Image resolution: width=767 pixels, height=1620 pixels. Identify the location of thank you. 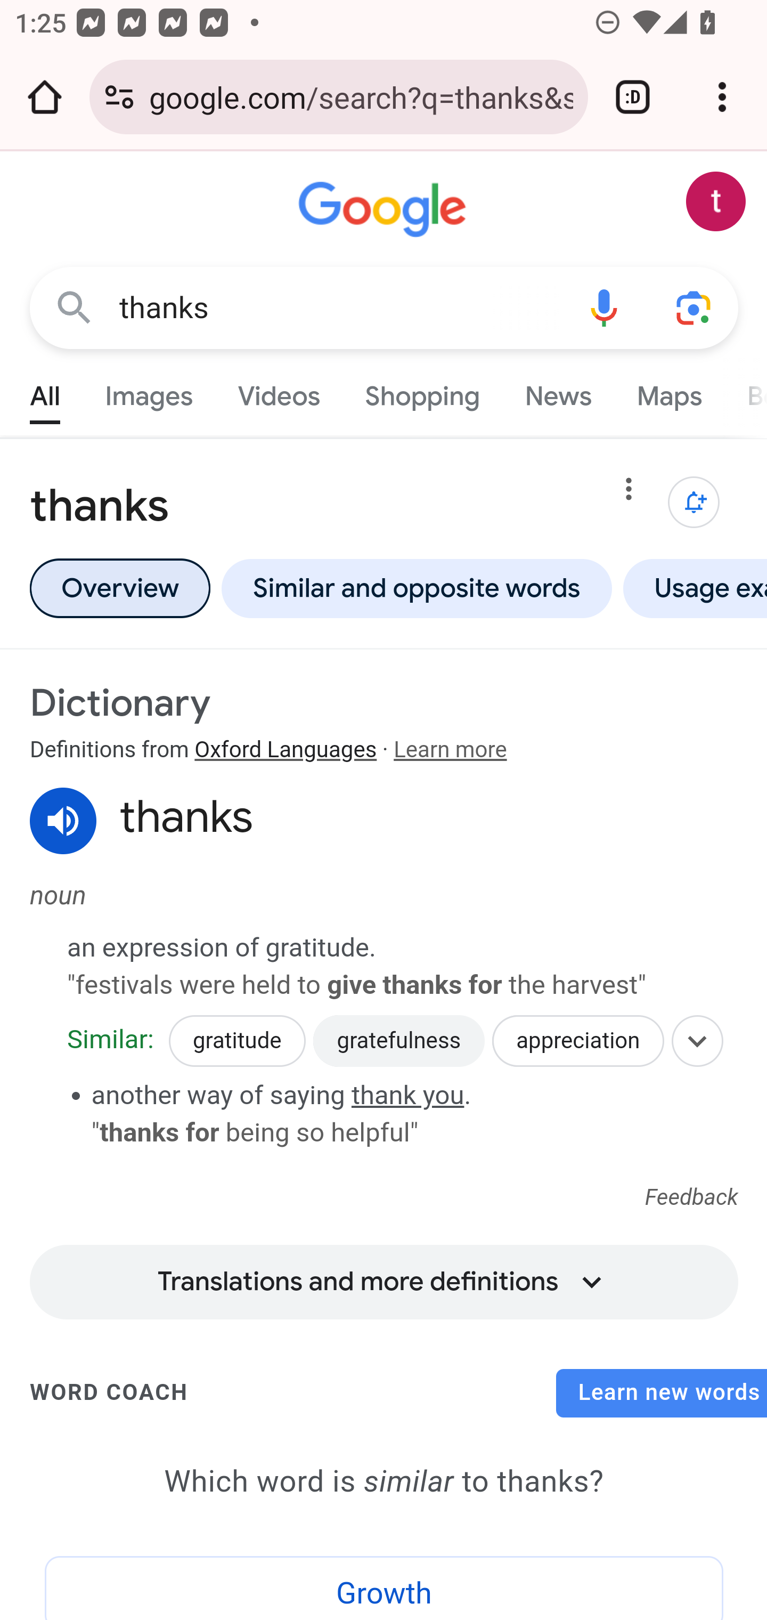
(408, 1094).